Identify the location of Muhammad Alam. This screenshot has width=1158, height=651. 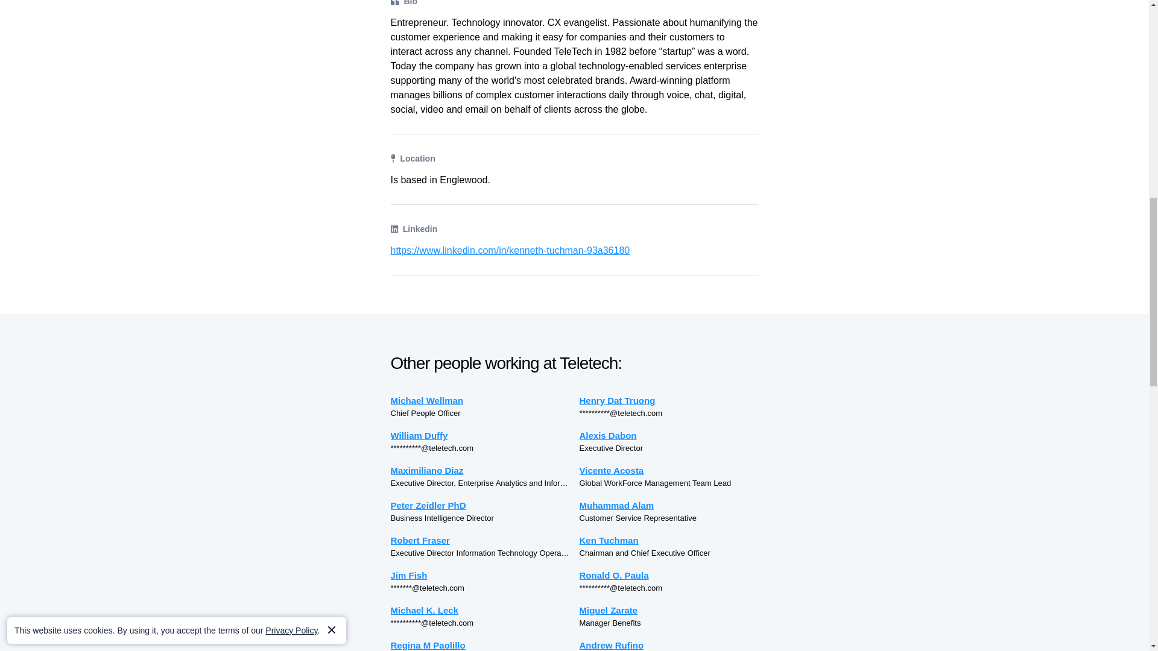
(668, 505).